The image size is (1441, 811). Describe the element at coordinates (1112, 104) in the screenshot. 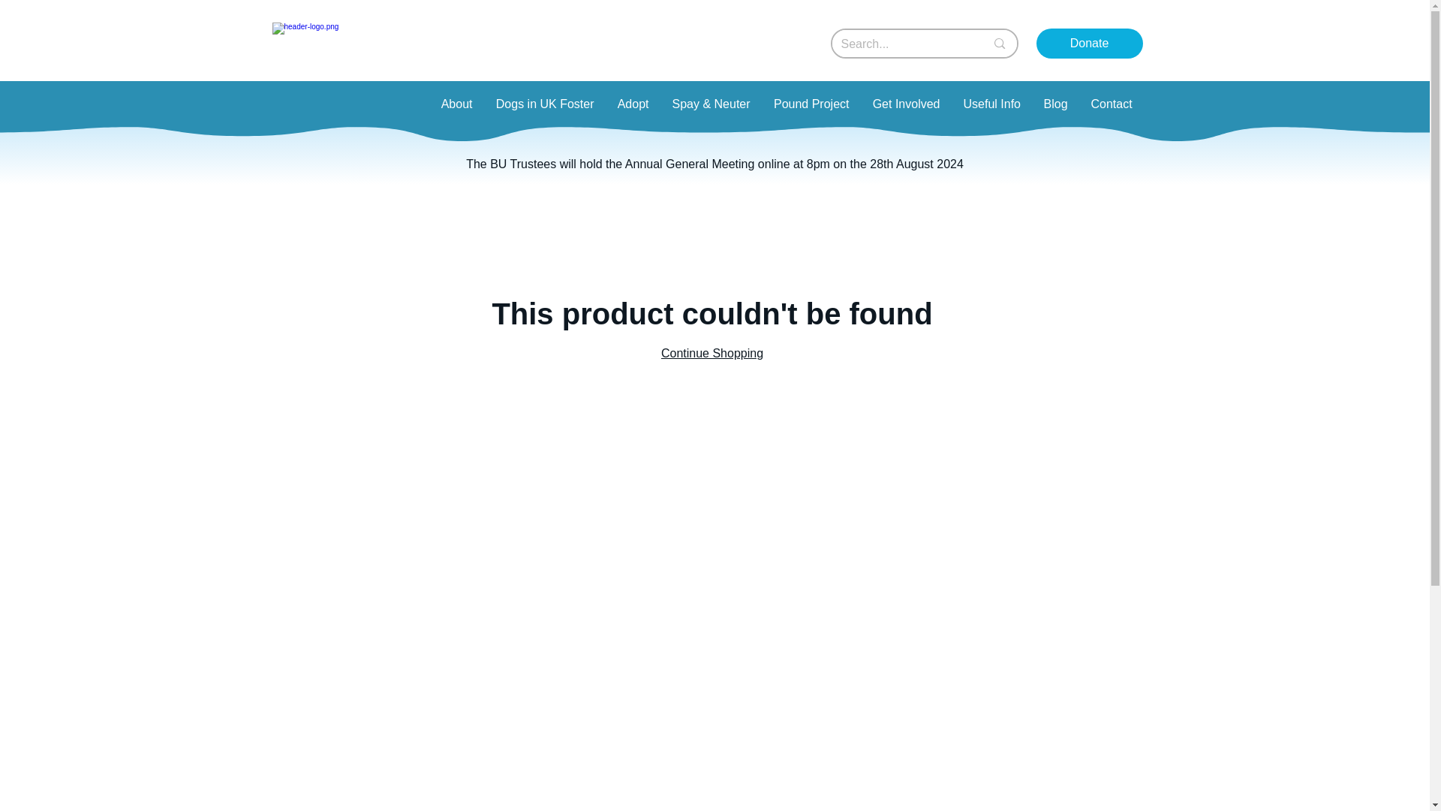

I see `Contact` at that location.